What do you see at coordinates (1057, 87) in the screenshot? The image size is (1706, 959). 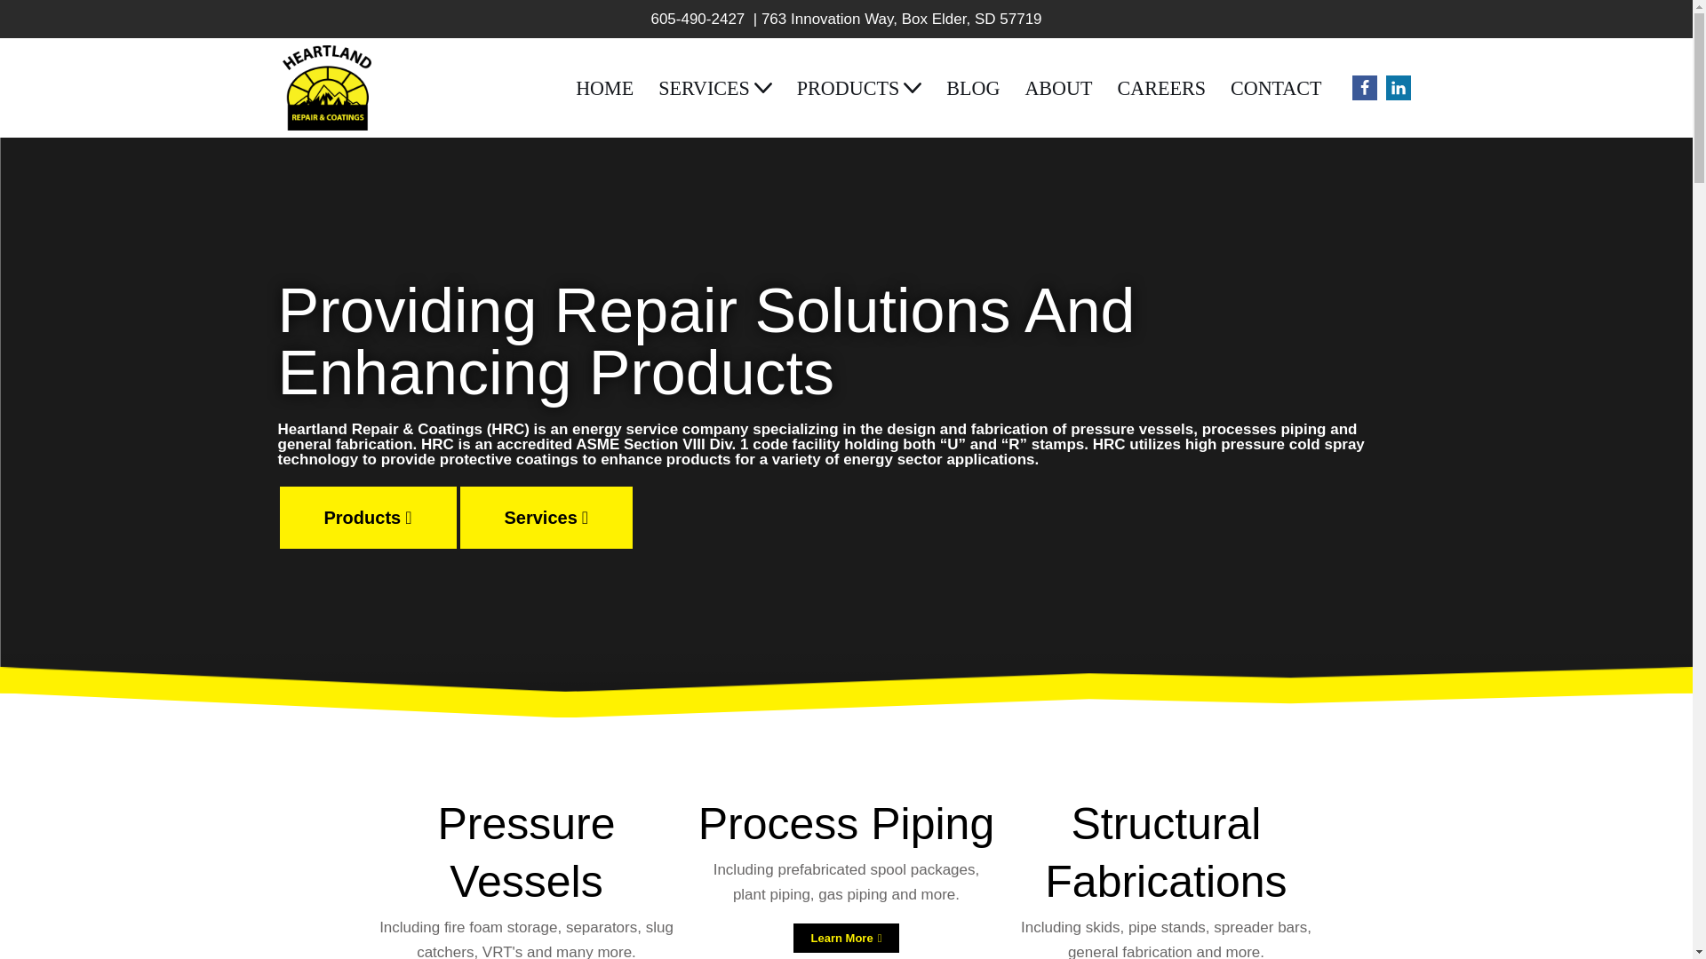 I see `ABOUT` at bounding box center [1057, 87].